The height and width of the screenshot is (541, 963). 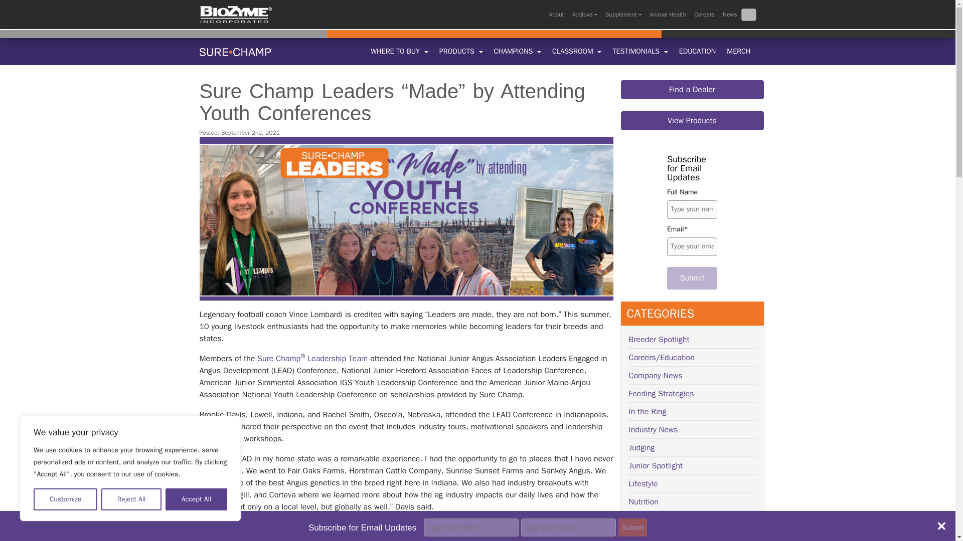 I want to click on Supplement, so click(x=623, y=15).